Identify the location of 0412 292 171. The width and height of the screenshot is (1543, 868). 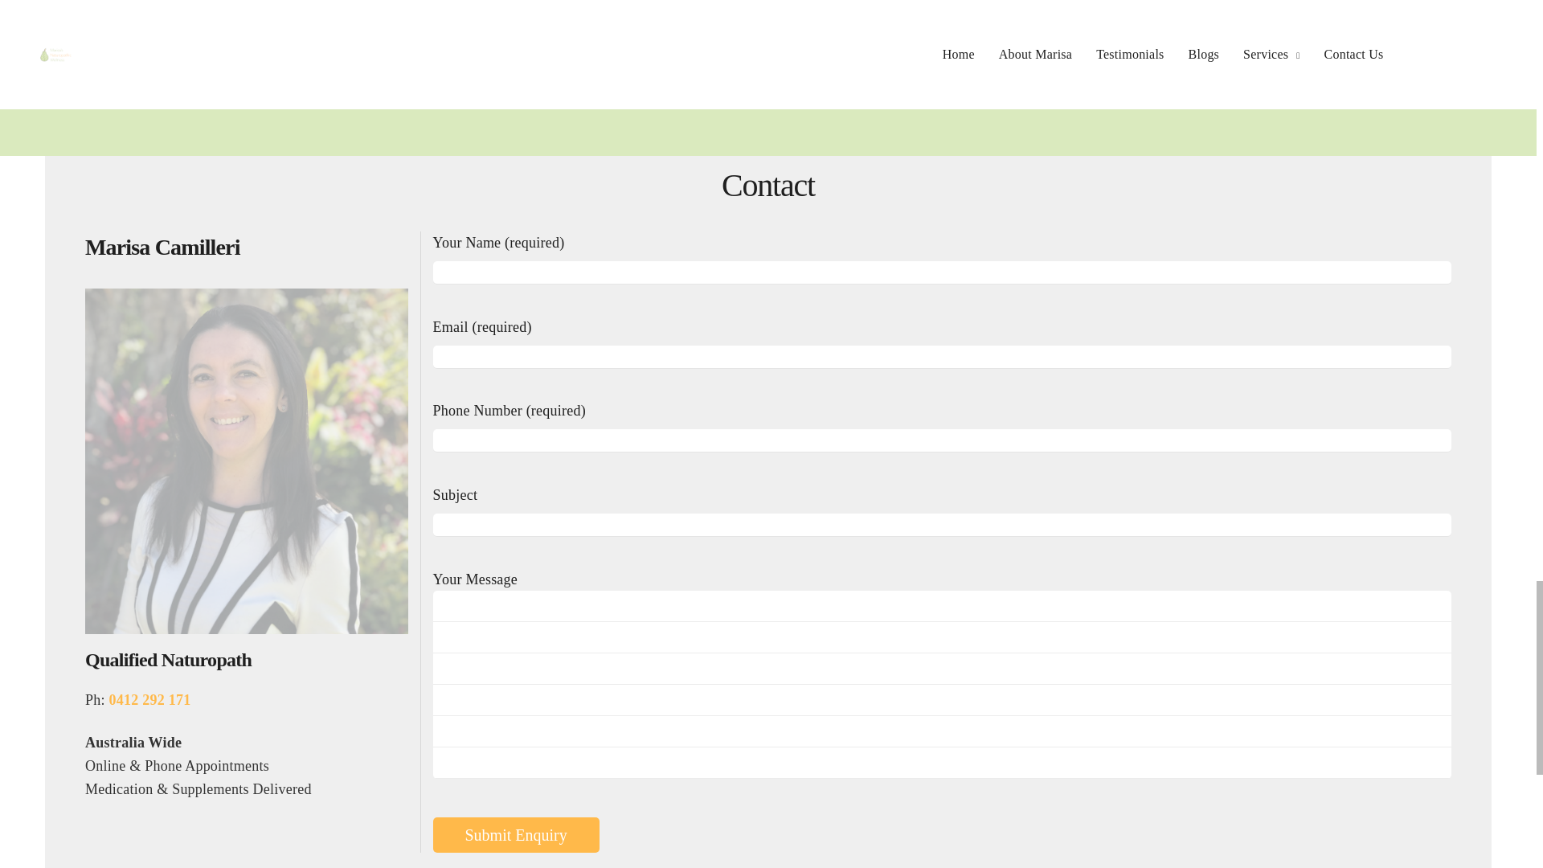
(150, 700).